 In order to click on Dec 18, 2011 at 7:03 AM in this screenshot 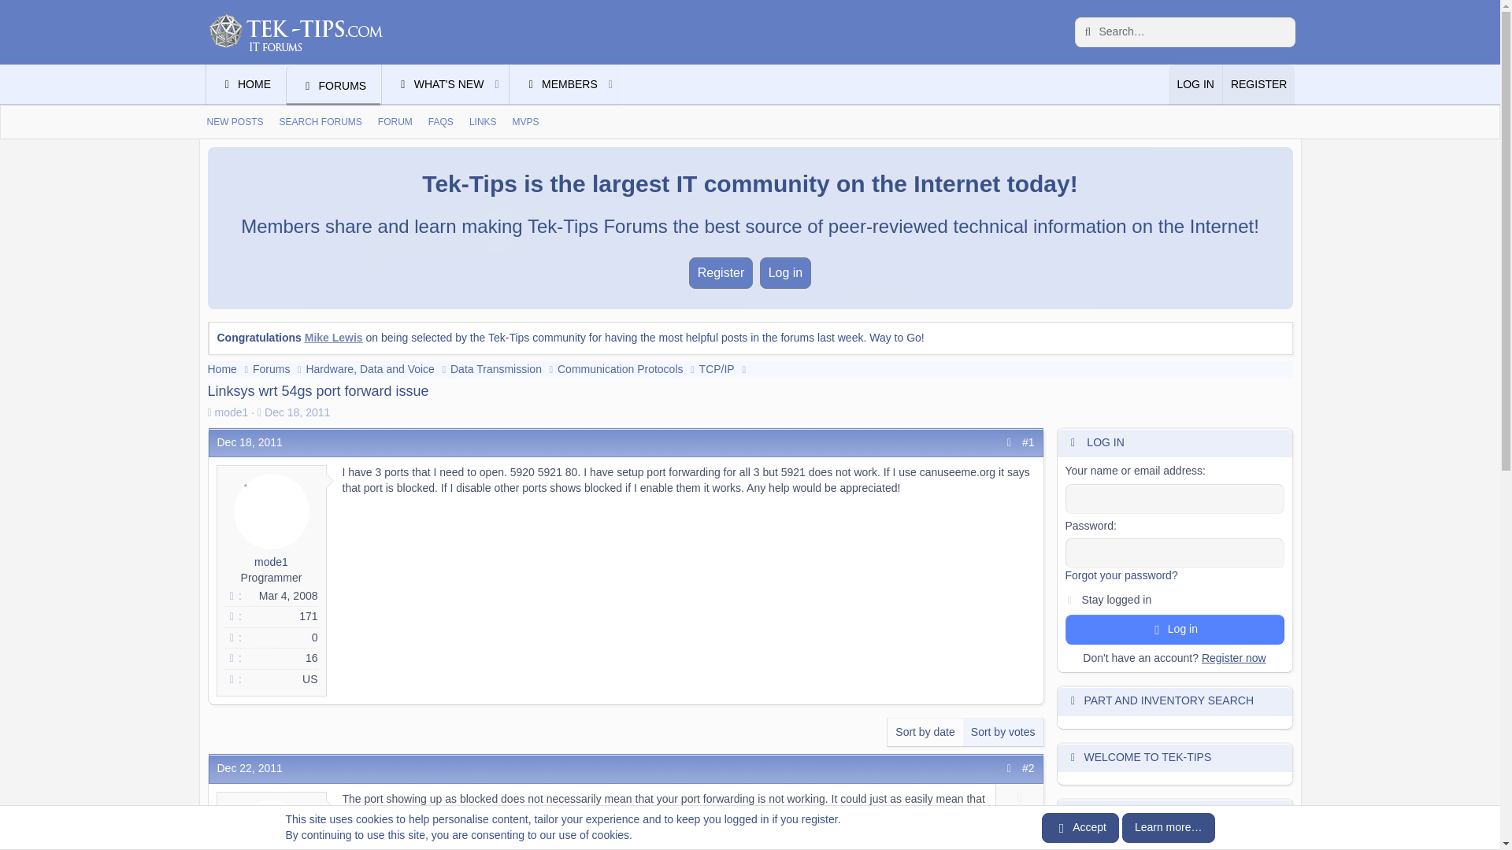, I will do `click(297, 412)`.